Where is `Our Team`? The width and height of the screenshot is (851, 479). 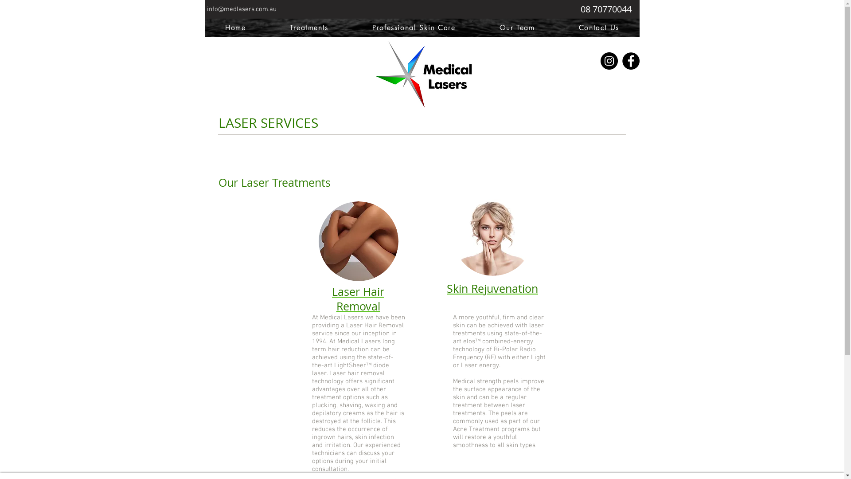 Our Team is located at coordinates (517, 27).